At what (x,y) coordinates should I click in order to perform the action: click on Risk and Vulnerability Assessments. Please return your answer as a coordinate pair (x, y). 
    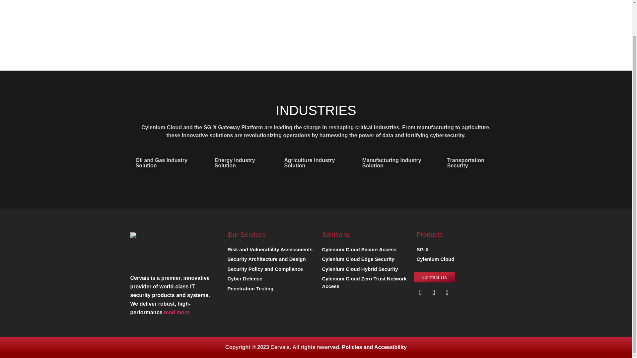
    Looking at the image, I should click on (269, 251).